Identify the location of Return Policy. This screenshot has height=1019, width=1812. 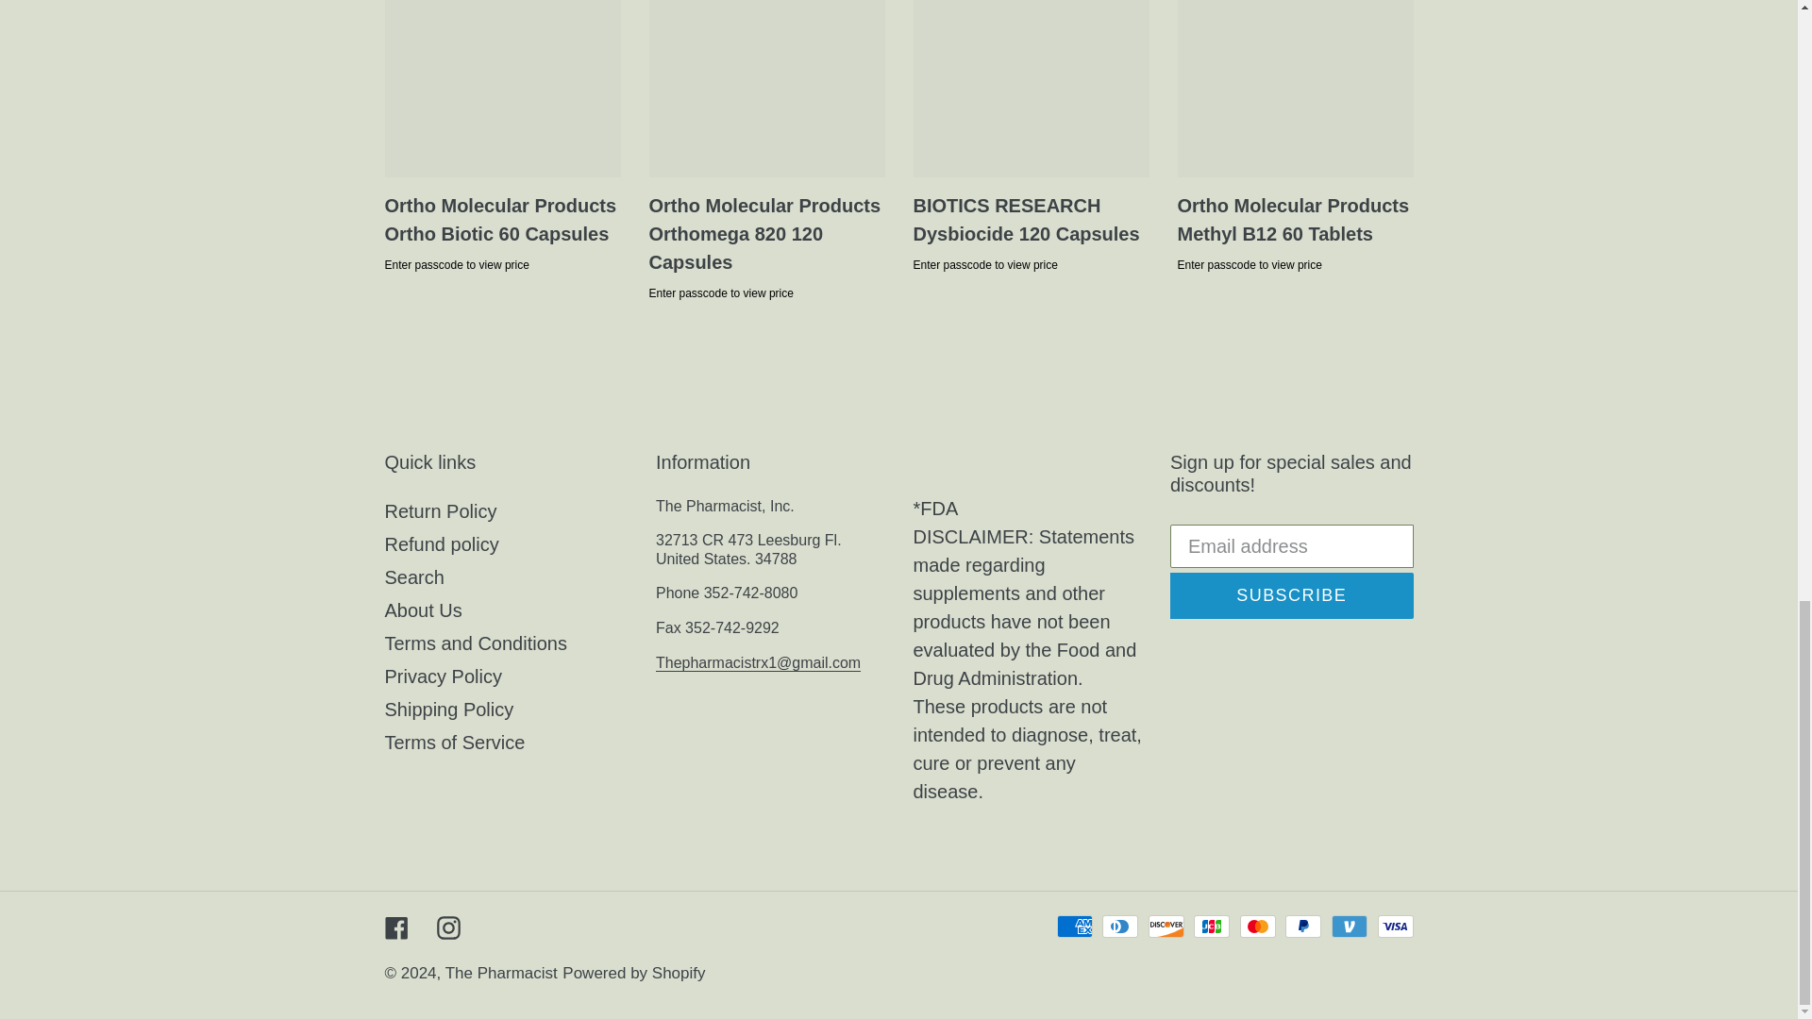
(440, 511).